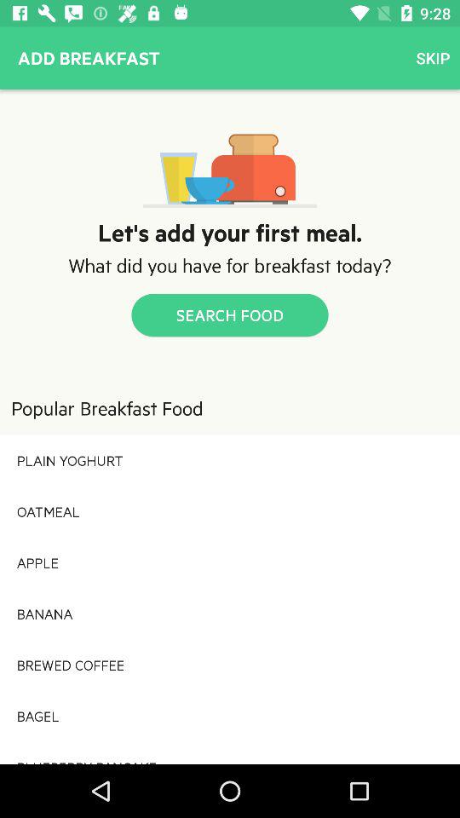 Image resolution: width=460 pixels, height=818 pixels. Describe the element at coordinates (230, 315) in the screenshot. I see `choose the item below the what did you icon` at that location.